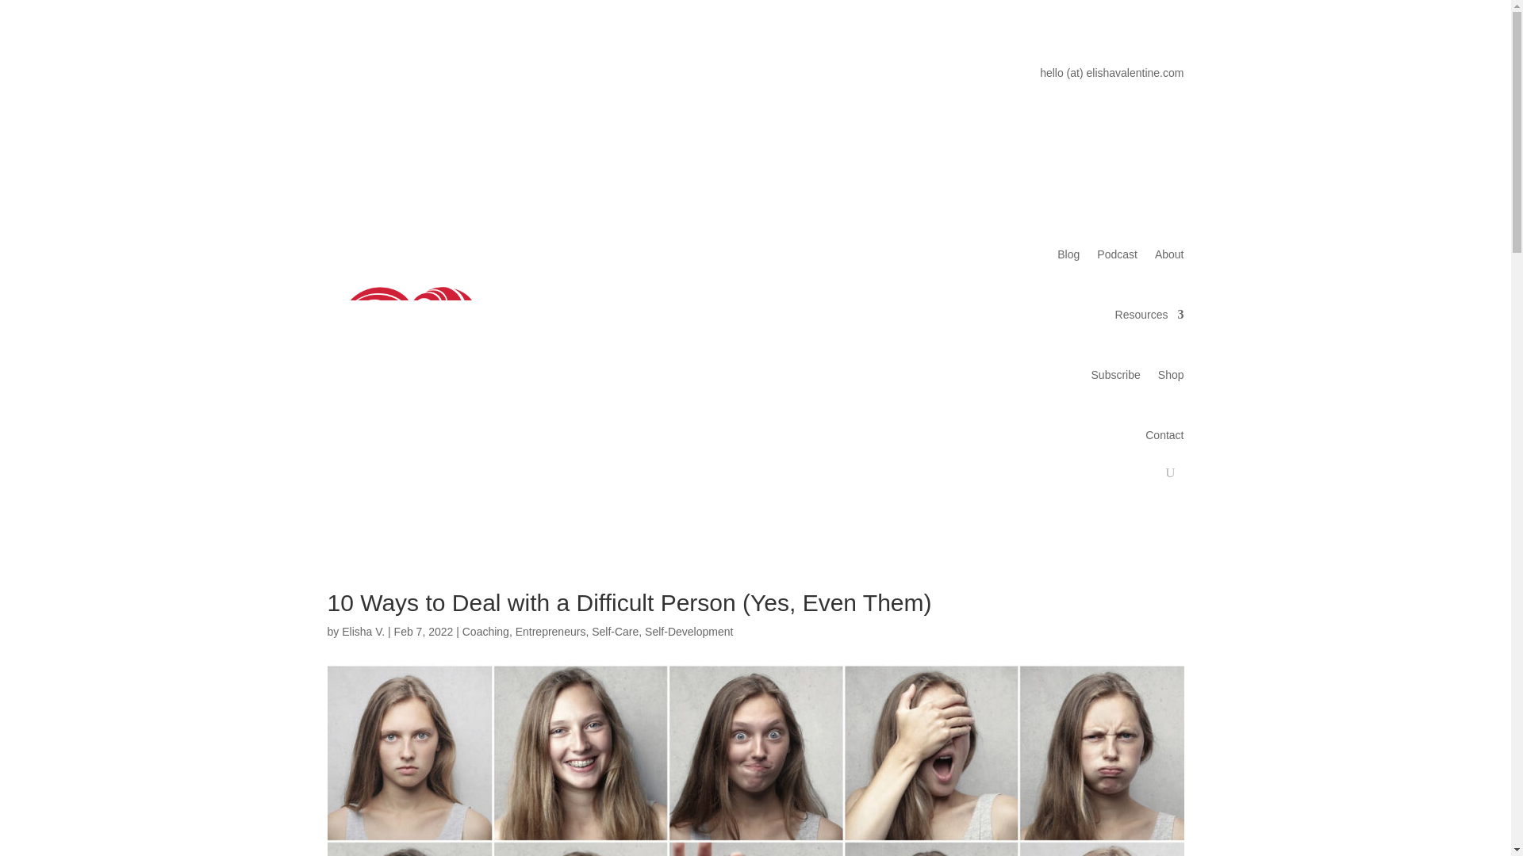 The image size is (1523, 856). Describe the element at coordinates (1117, 254) in the screenshot. I see `Podcast` at that location.